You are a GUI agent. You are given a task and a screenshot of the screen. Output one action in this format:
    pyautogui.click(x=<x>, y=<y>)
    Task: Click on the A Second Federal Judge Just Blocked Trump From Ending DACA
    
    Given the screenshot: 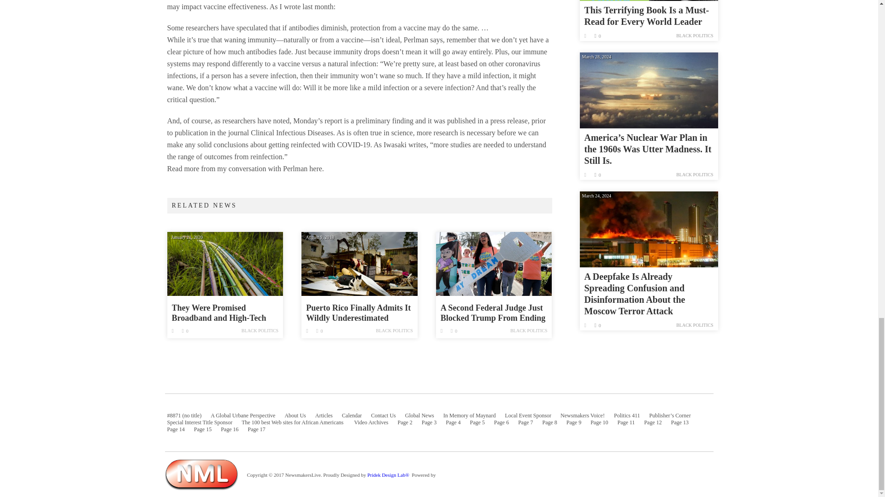 What is the action you would take?
    pyautogui.click(x=494, y=313)
    